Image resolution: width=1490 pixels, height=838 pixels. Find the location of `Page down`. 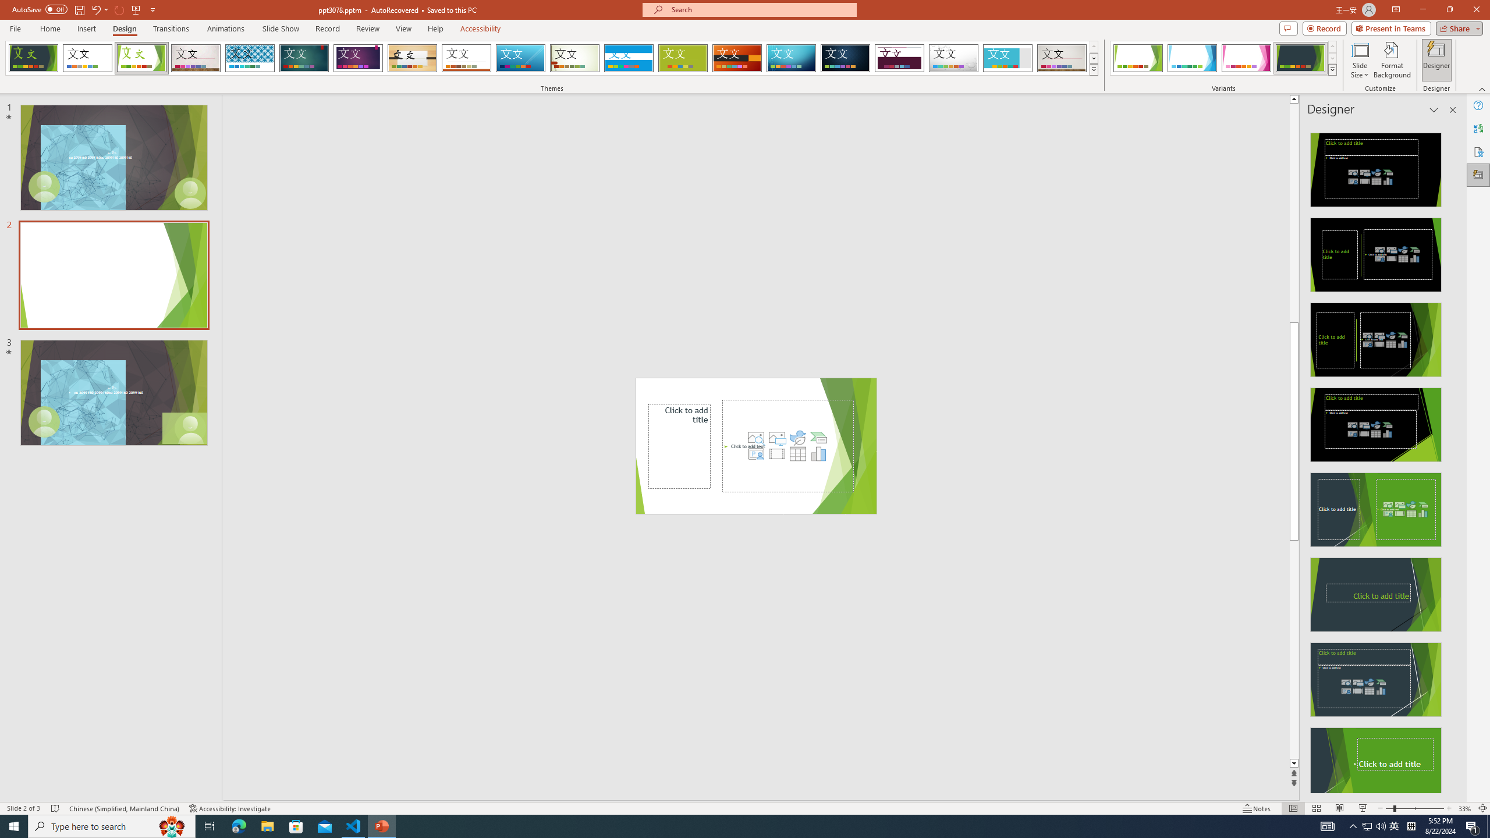

Page down is located at coordinates (1294, 649).